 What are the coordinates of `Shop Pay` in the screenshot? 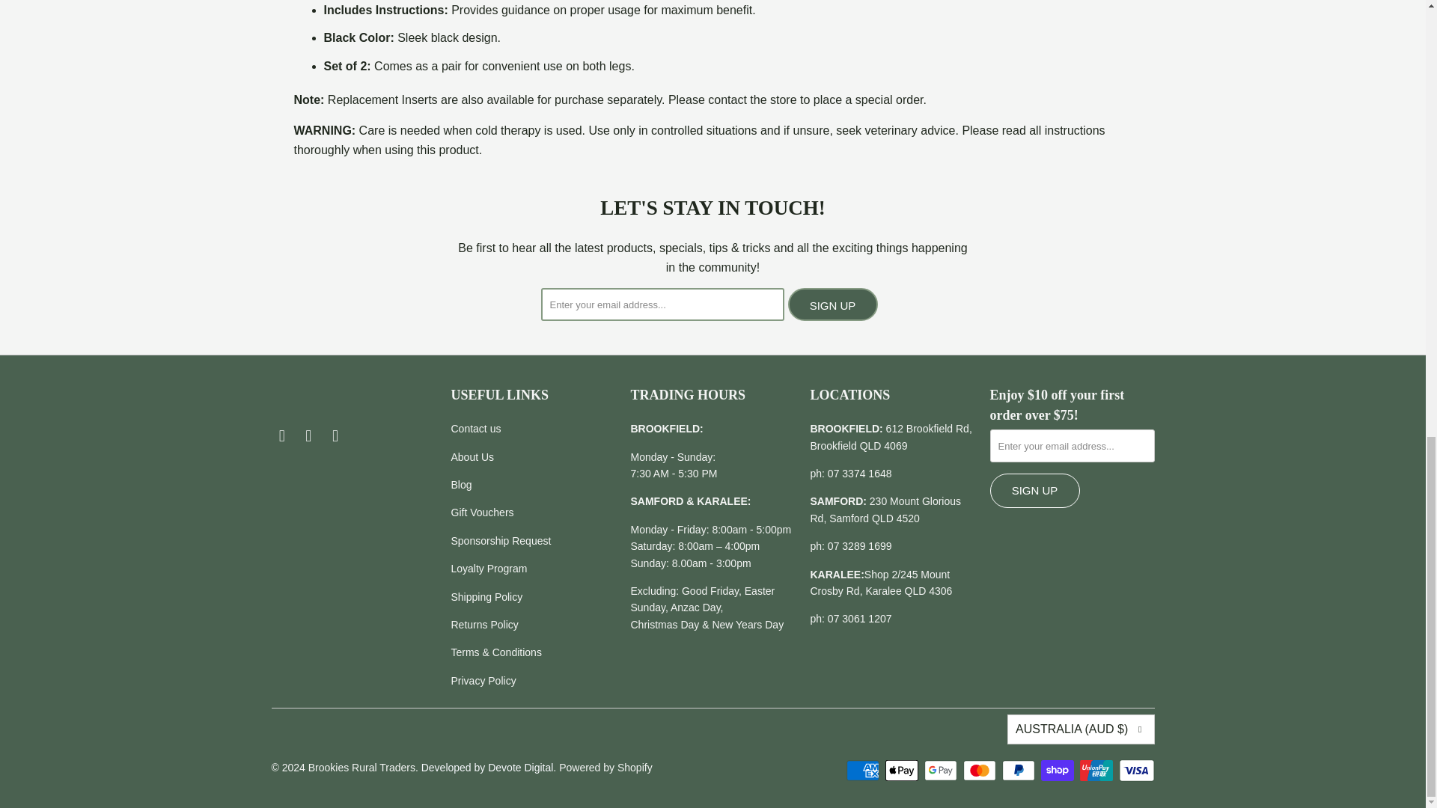 It's located at (1058, 771).